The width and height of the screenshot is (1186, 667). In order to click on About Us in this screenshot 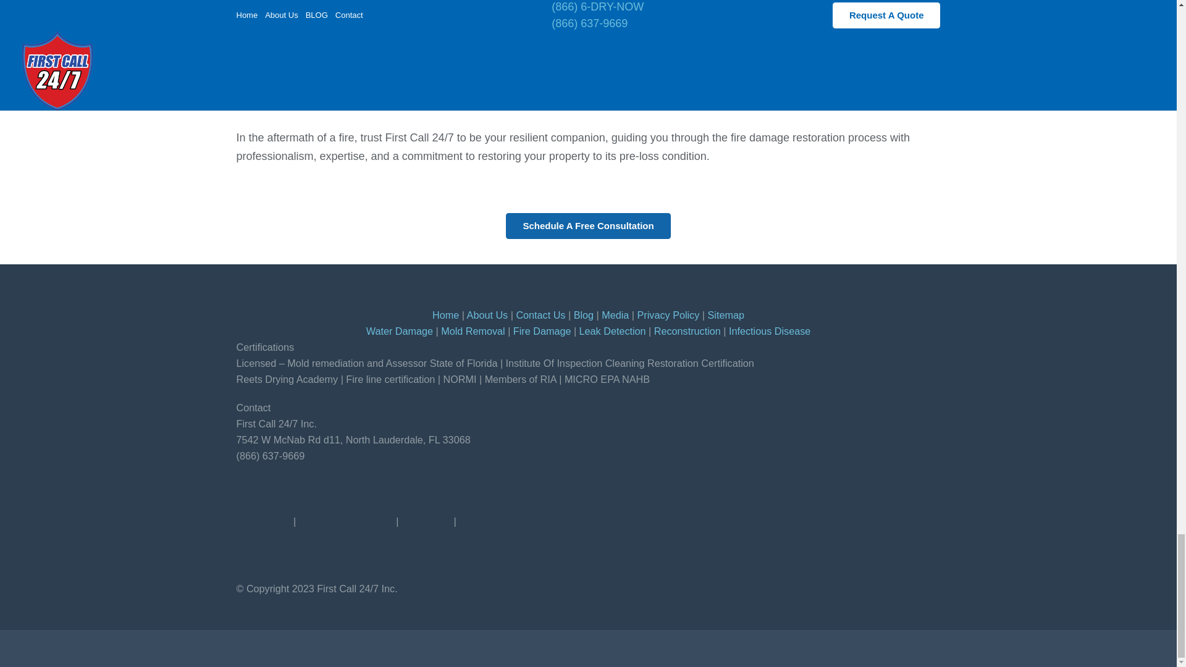, I will do `click(488, 315)`.